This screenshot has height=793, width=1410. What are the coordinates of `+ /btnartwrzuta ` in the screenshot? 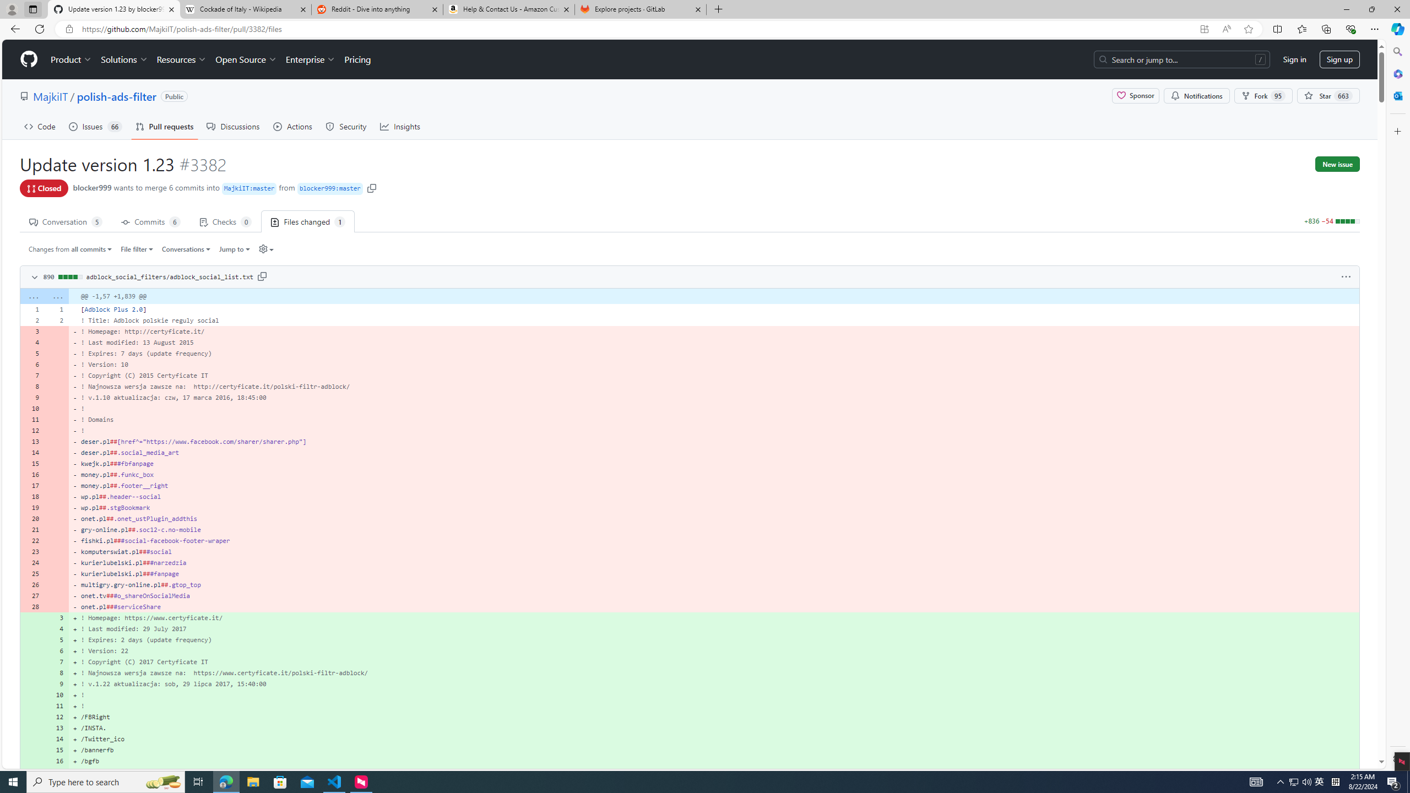 It's located at (714, 772).